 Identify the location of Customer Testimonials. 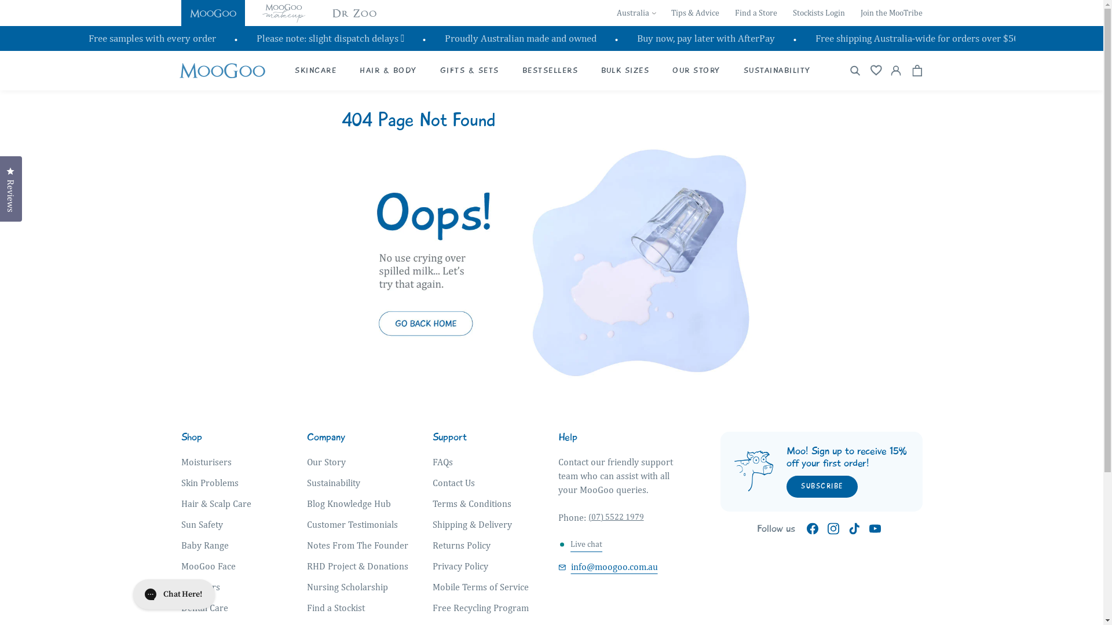
(352, 525).